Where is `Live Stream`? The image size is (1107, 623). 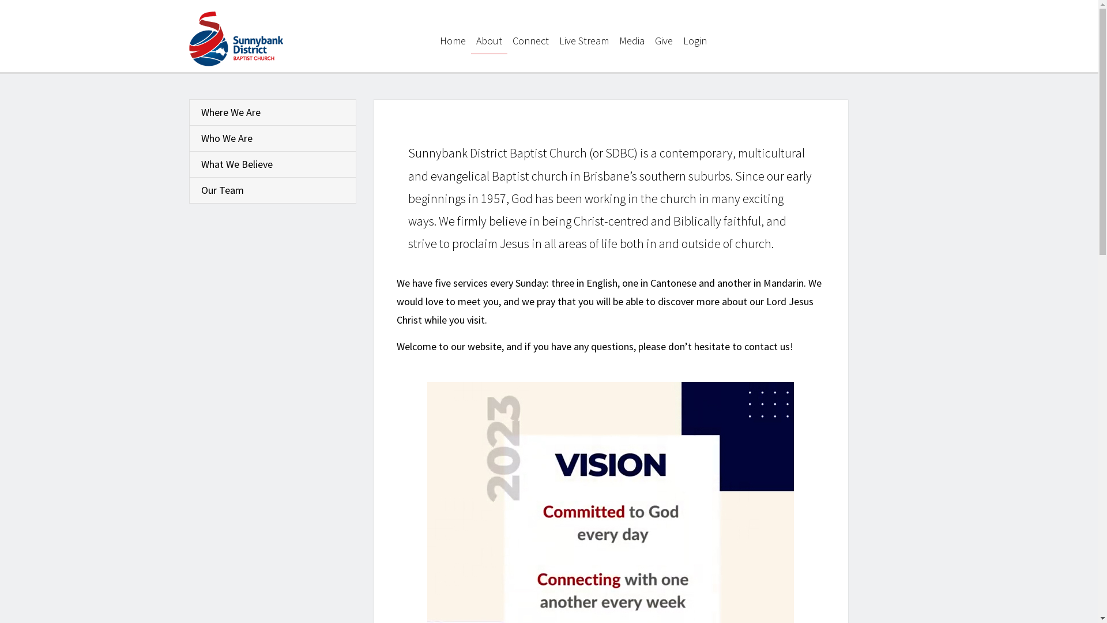 Live Stream is located at coordinates (584, 42).